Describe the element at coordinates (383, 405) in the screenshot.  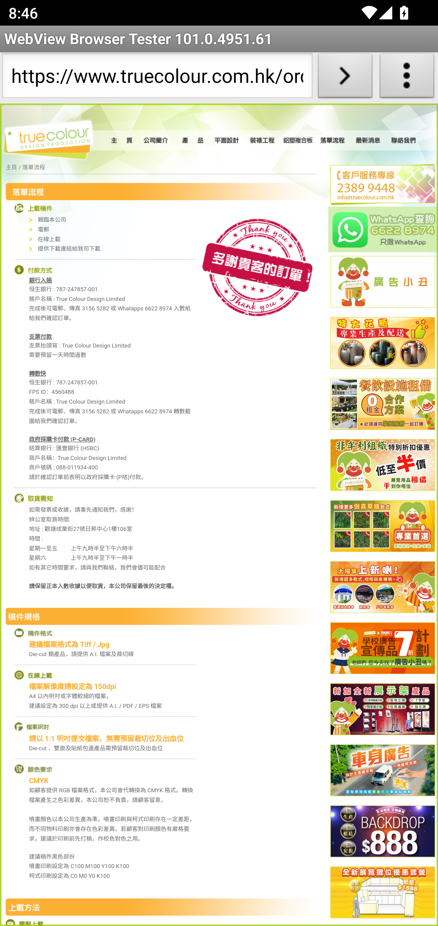
I see `%E9%A4%90%E9%A3%B2banner%E5%B0%8F` at that location.